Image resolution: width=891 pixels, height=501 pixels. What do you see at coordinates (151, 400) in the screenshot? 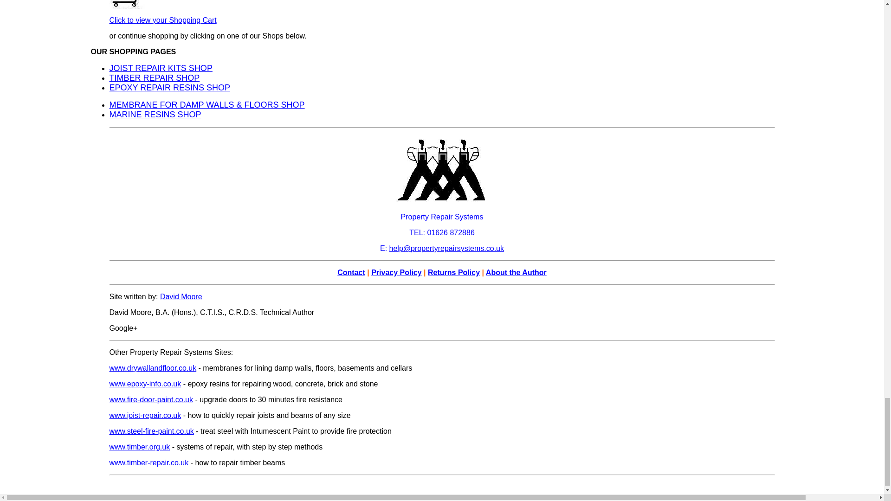
I see `www.fire-door-paint.co.uk` at bounding box center [151, 400].